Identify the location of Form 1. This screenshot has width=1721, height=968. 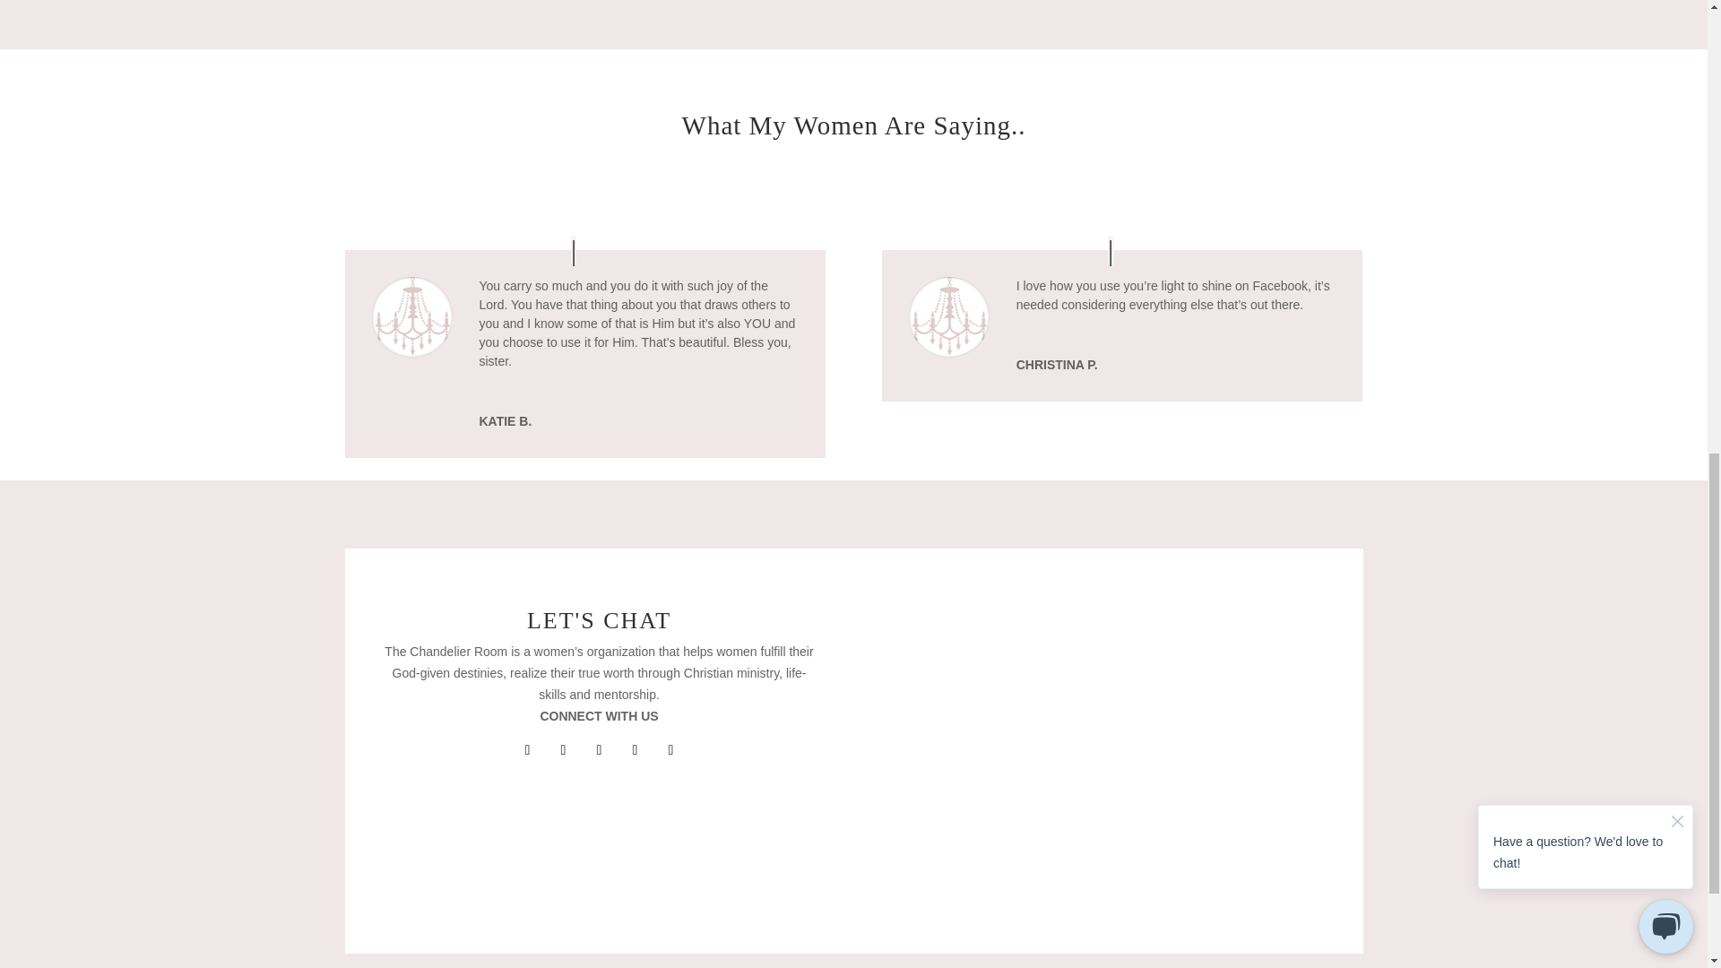
(1108, 751).